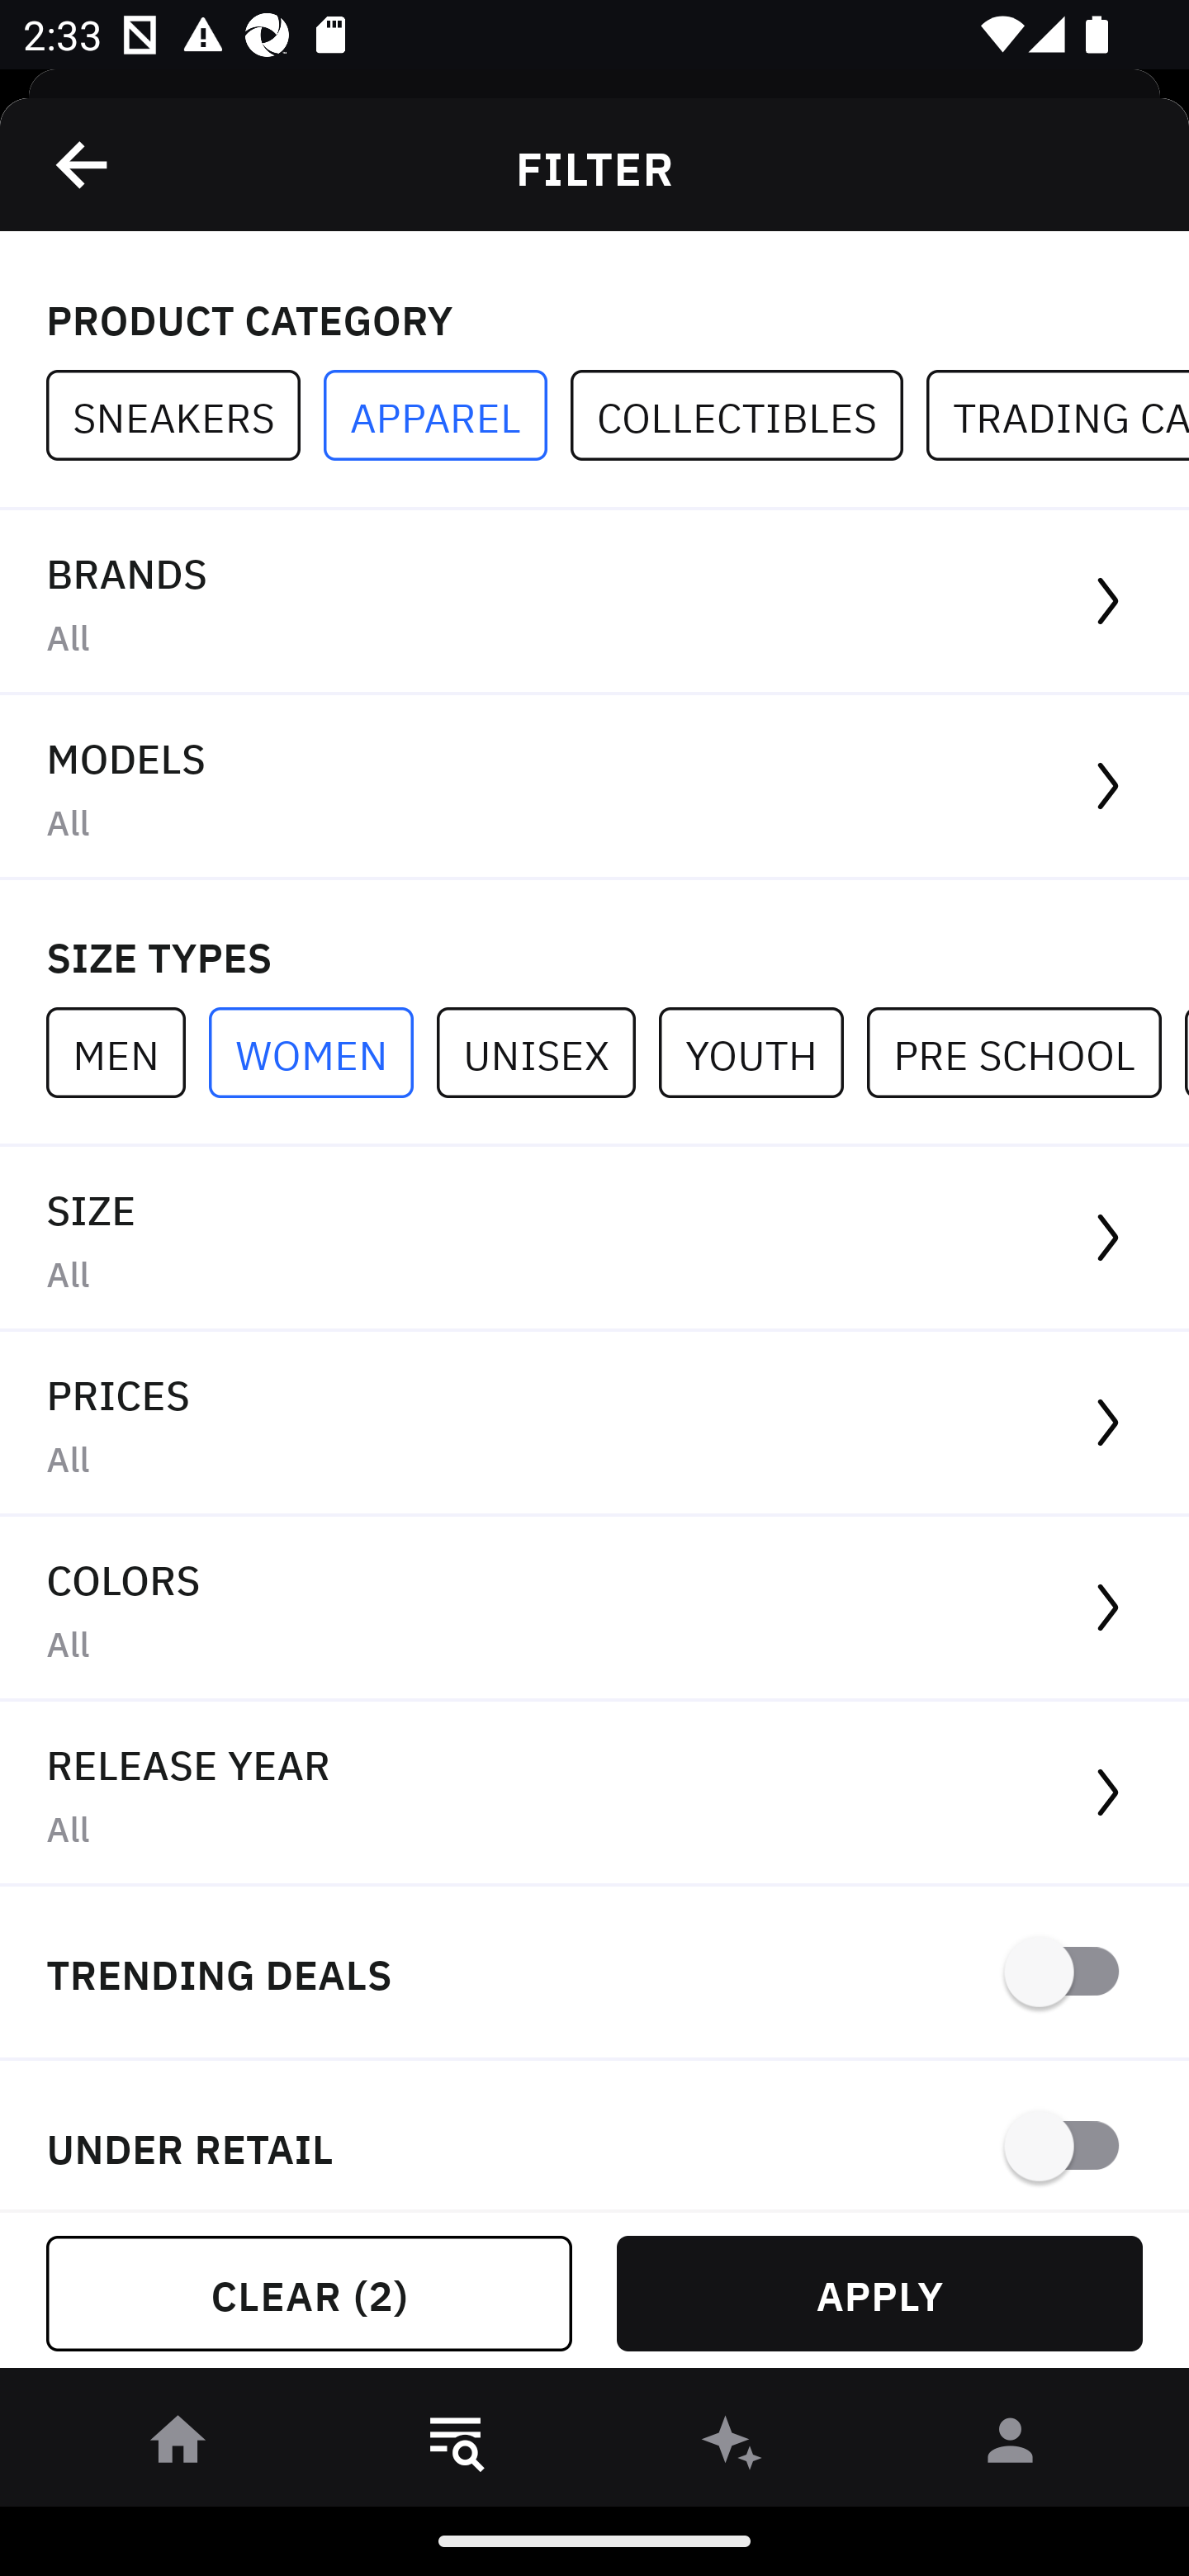  What do you see at coordinates (594, 1793) in the screenshot?
I see `RELEASE YEAR All` at bounding box center [594, 1793].